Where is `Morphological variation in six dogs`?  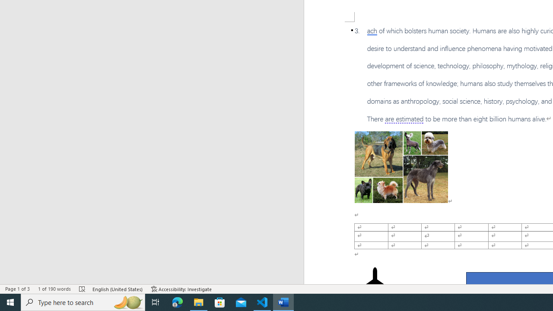 Morphological variation in six dogs is located at coordinates (401, 167).